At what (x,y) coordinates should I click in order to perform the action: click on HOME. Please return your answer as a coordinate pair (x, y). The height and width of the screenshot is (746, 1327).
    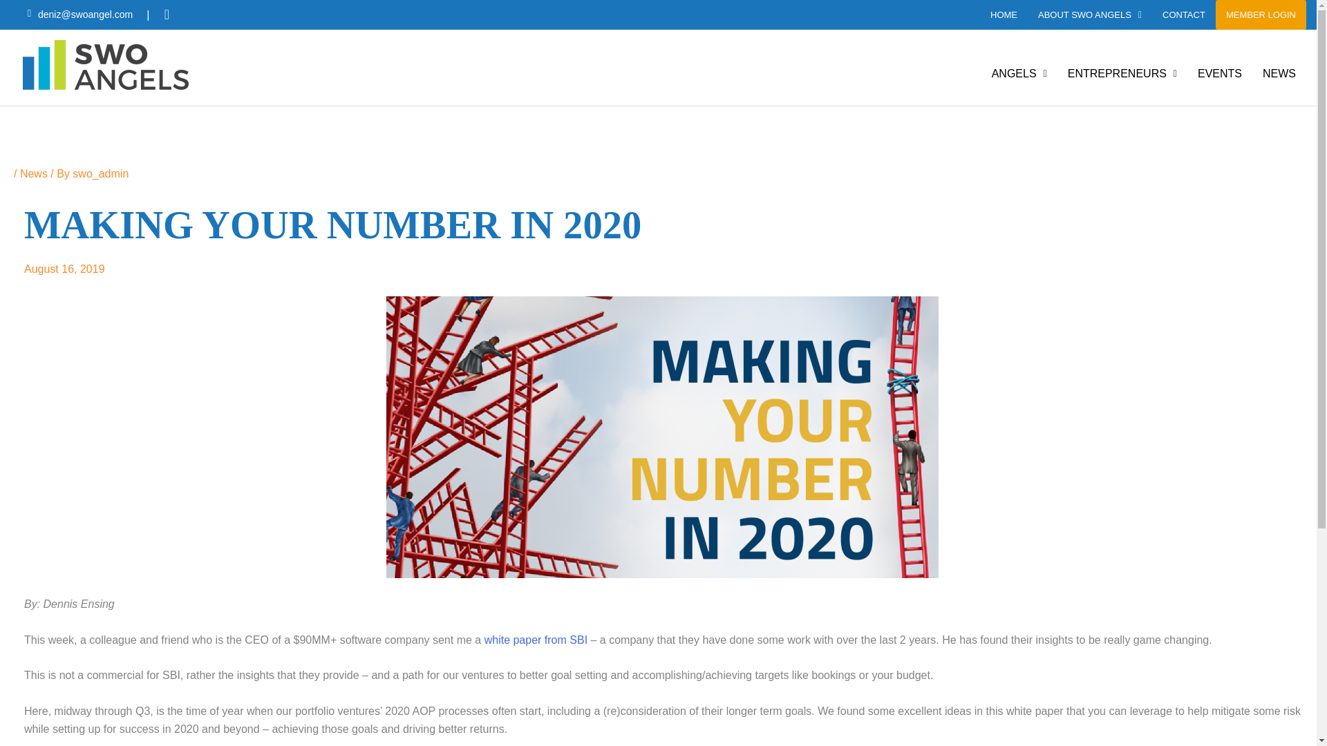
    Looking at the image, I should click on (1004, 15).